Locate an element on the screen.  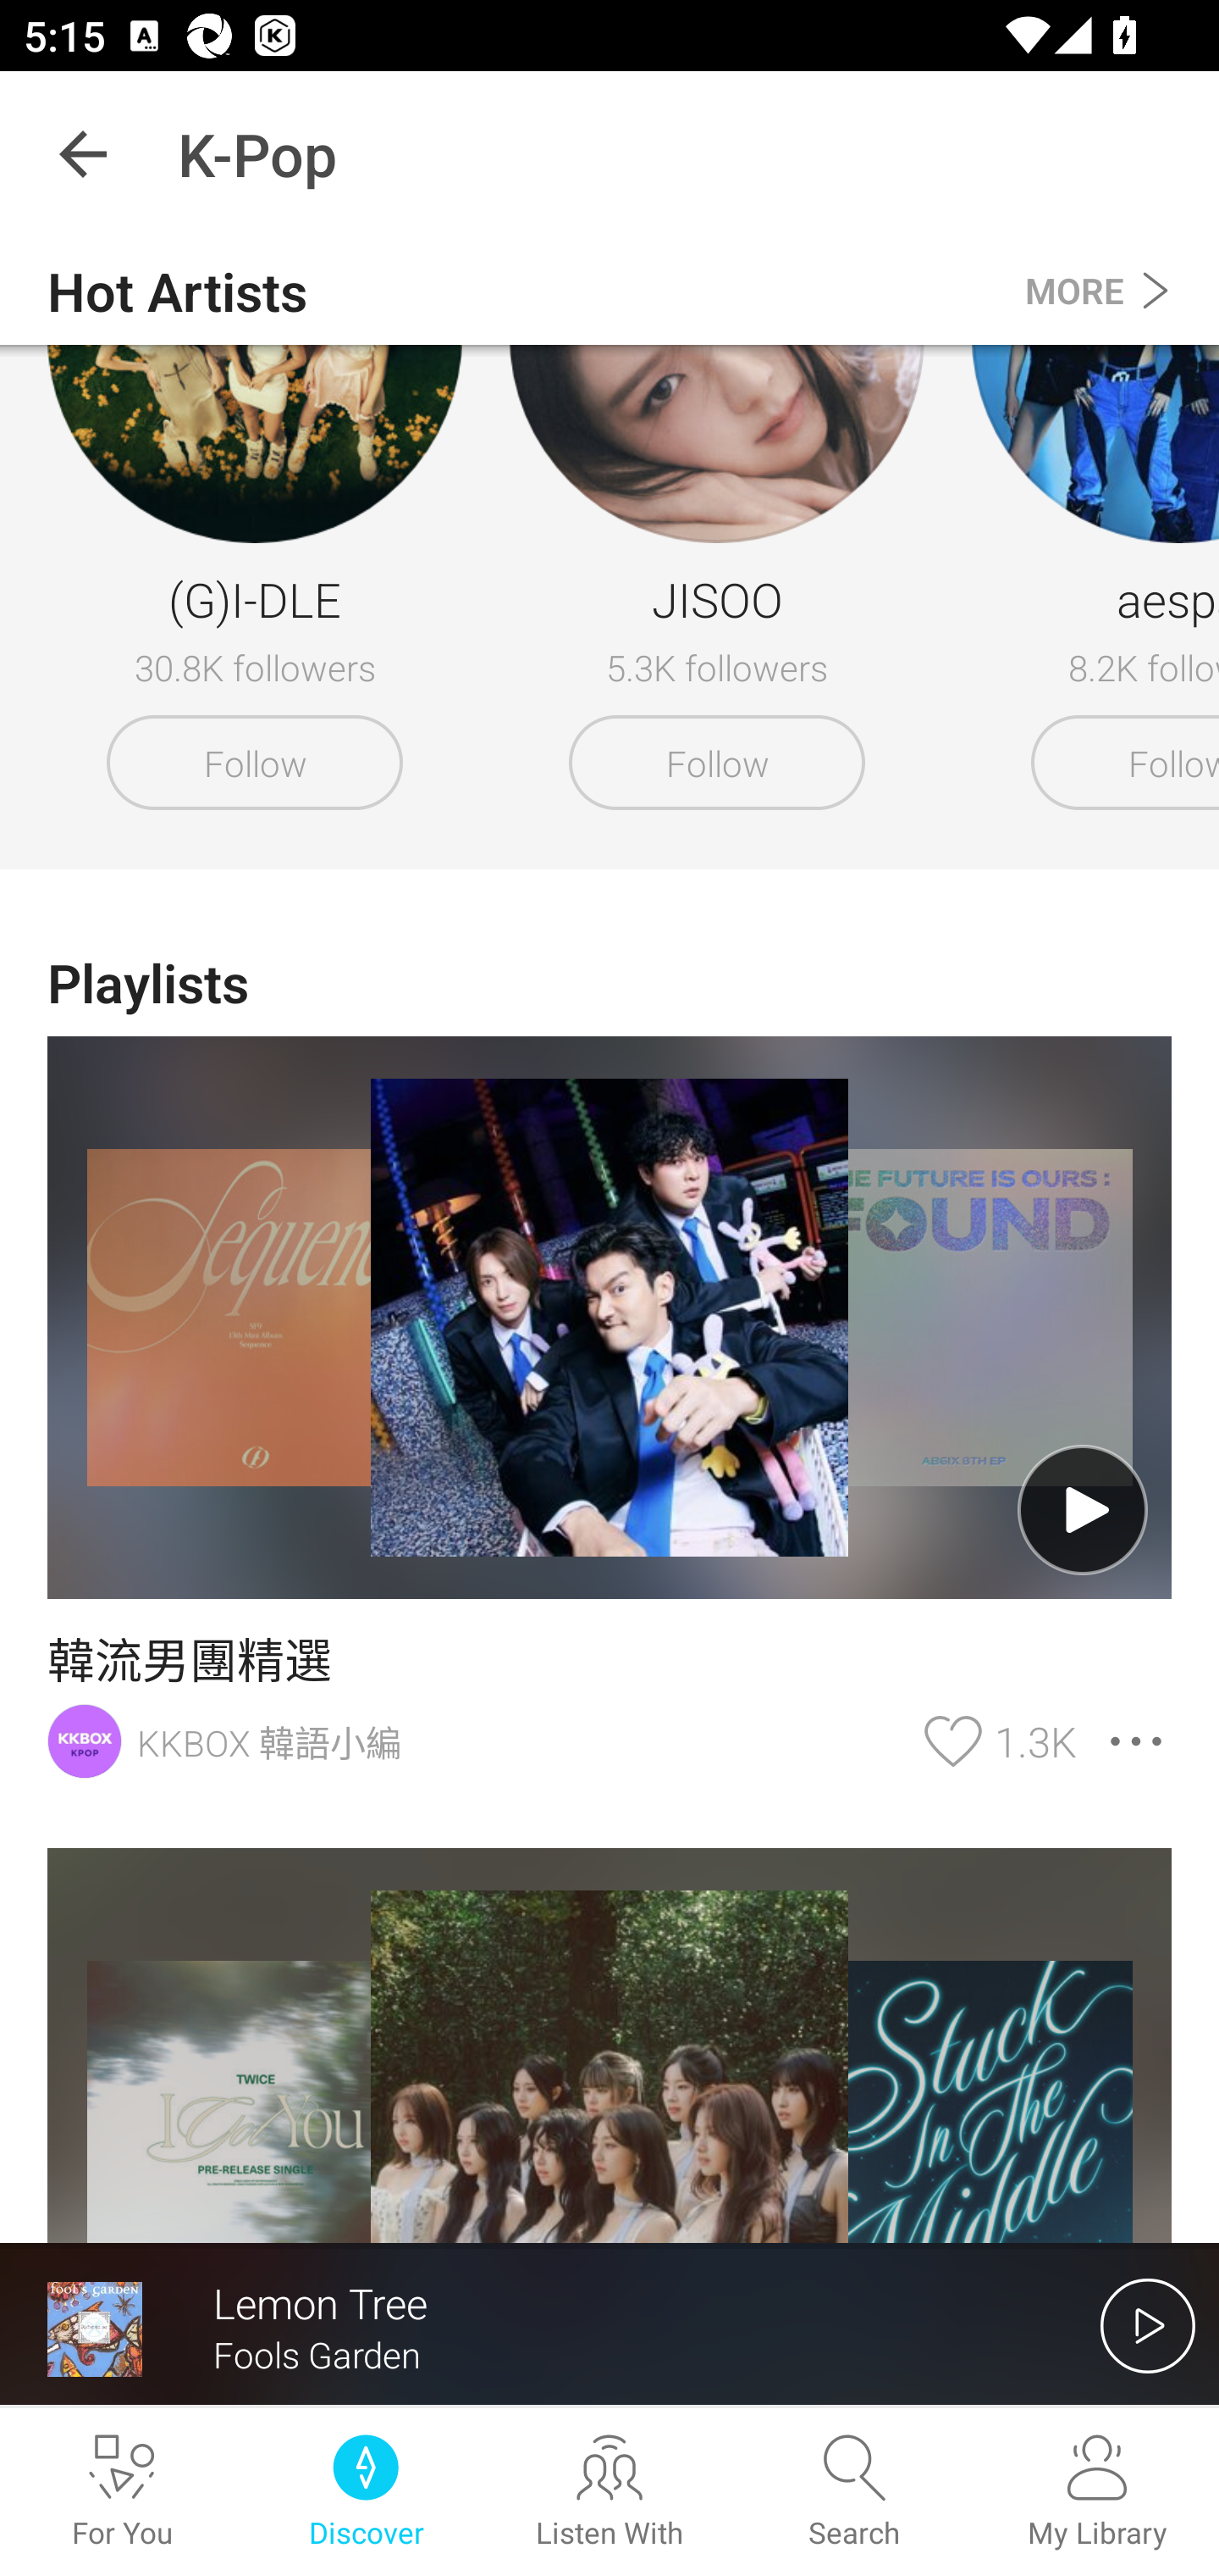
Hot Artists MORE is located at coordinates (609, 291).